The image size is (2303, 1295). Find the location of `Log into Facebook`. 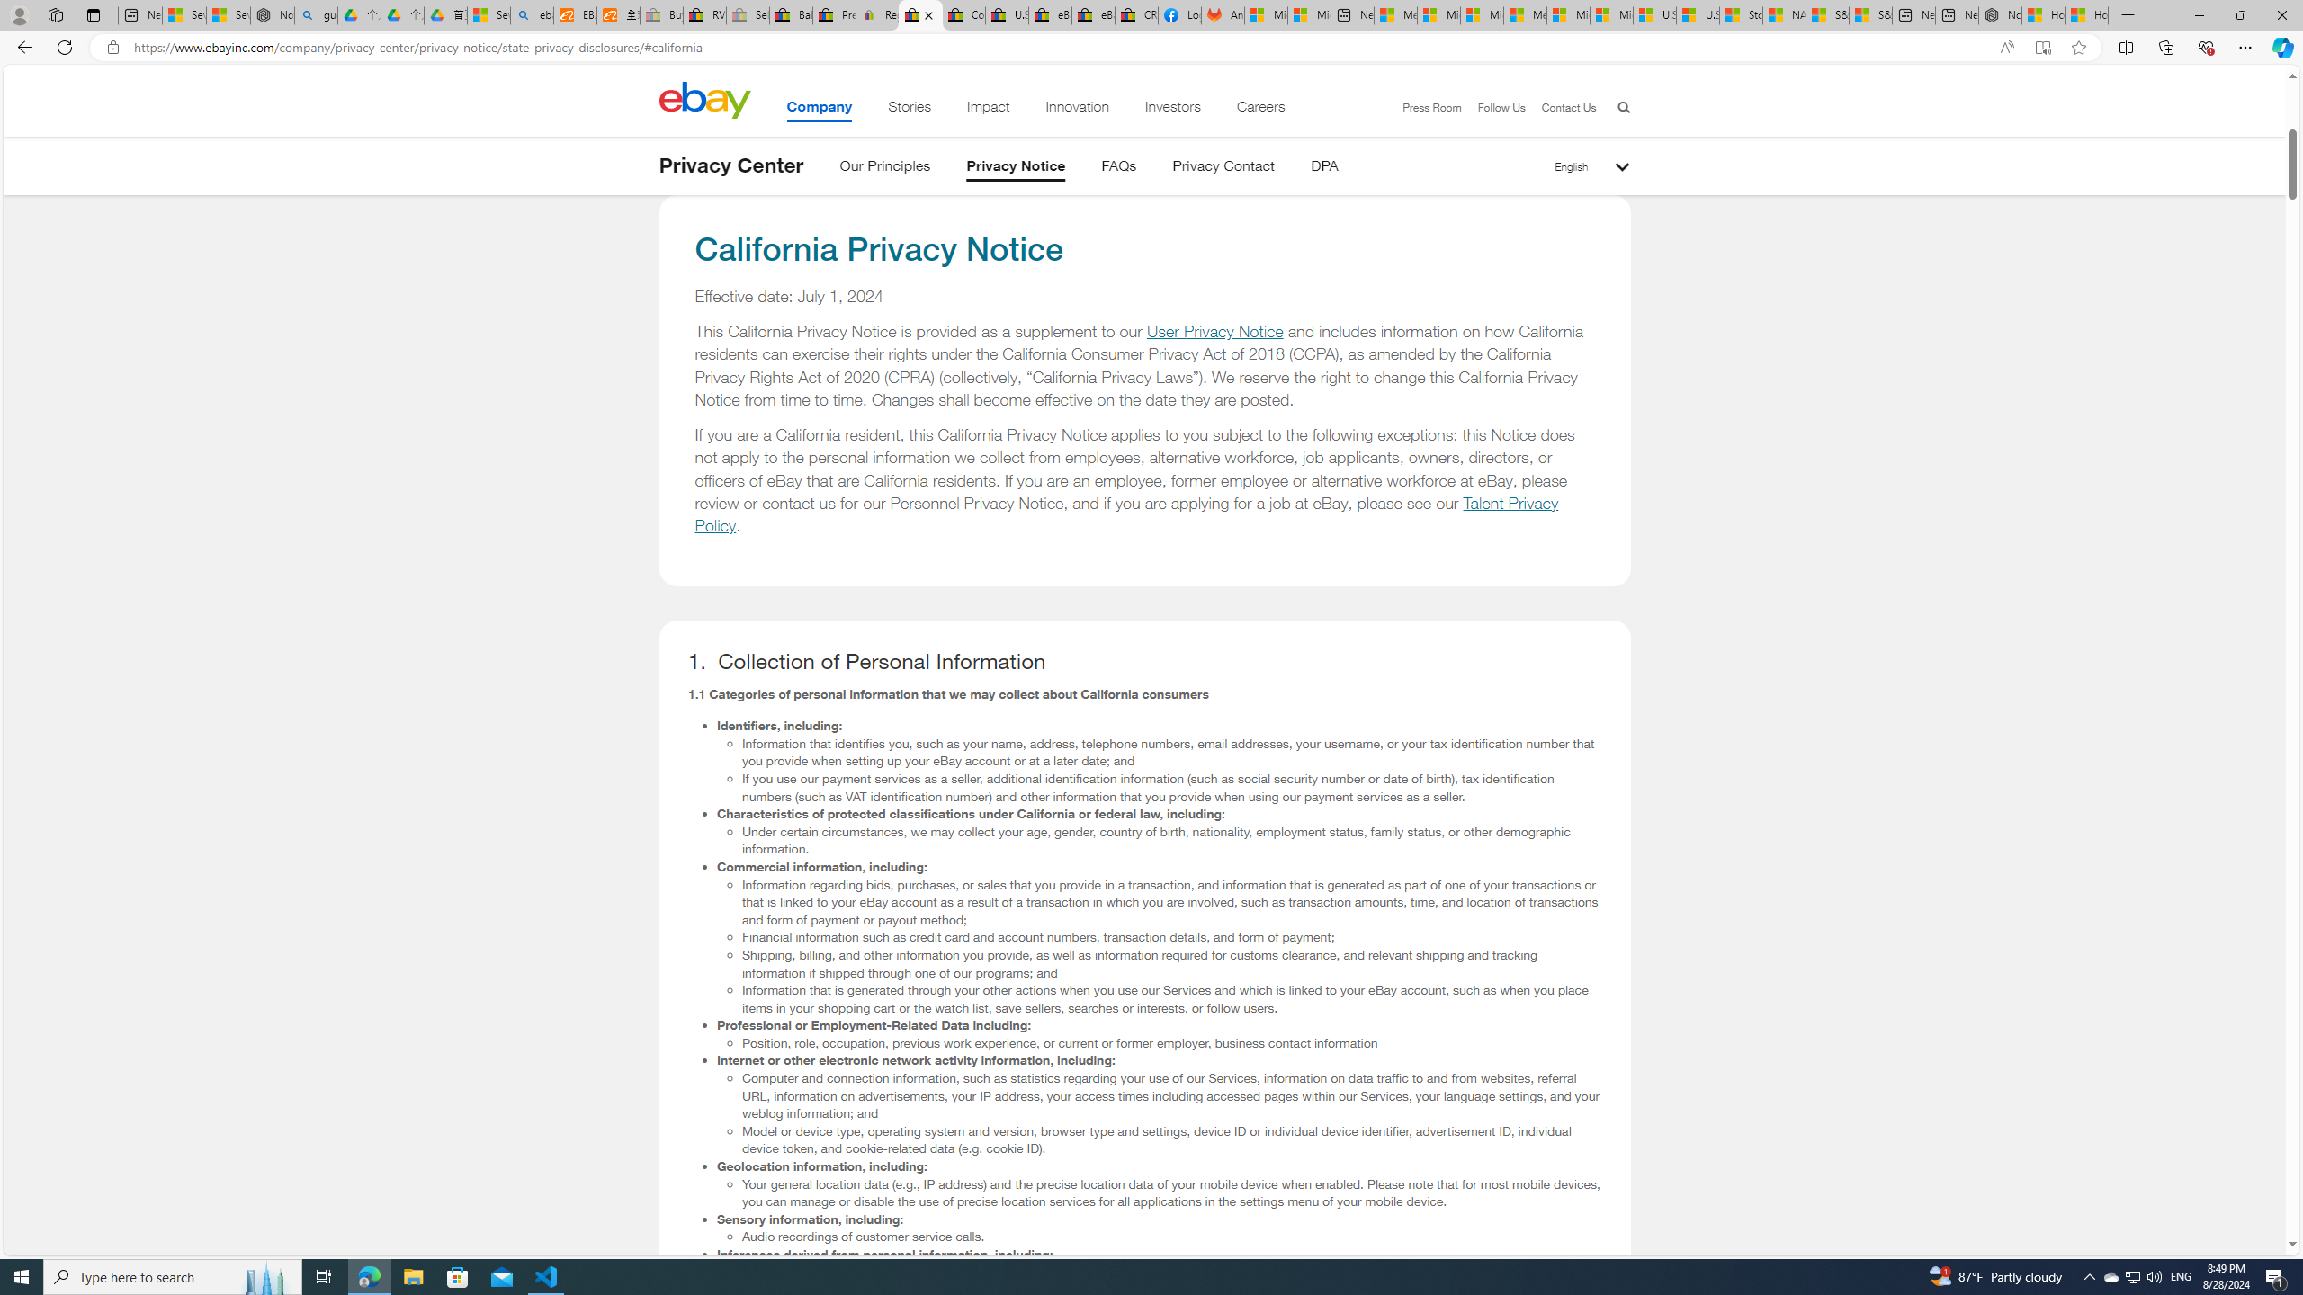

Log into Facebook is located at coordinates (1180, 15).